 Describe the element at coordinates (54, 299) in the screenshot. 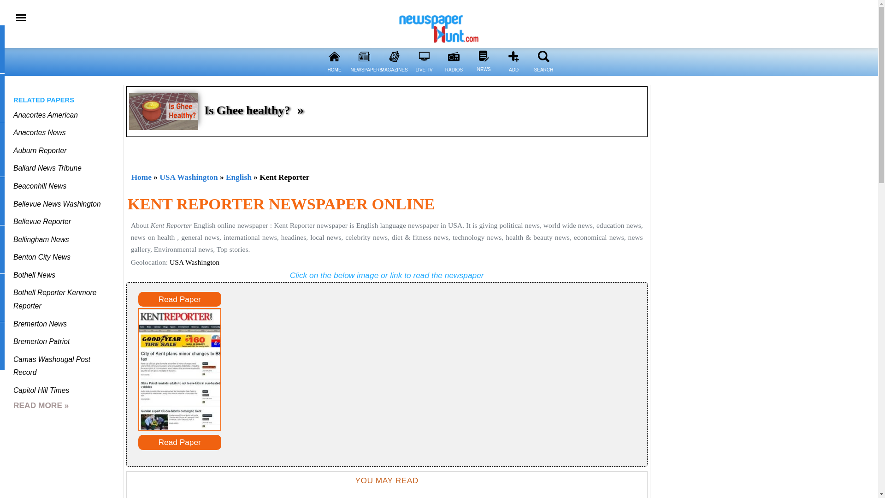

I see `Bothell Reporter Kenmore Reporter` at that location.